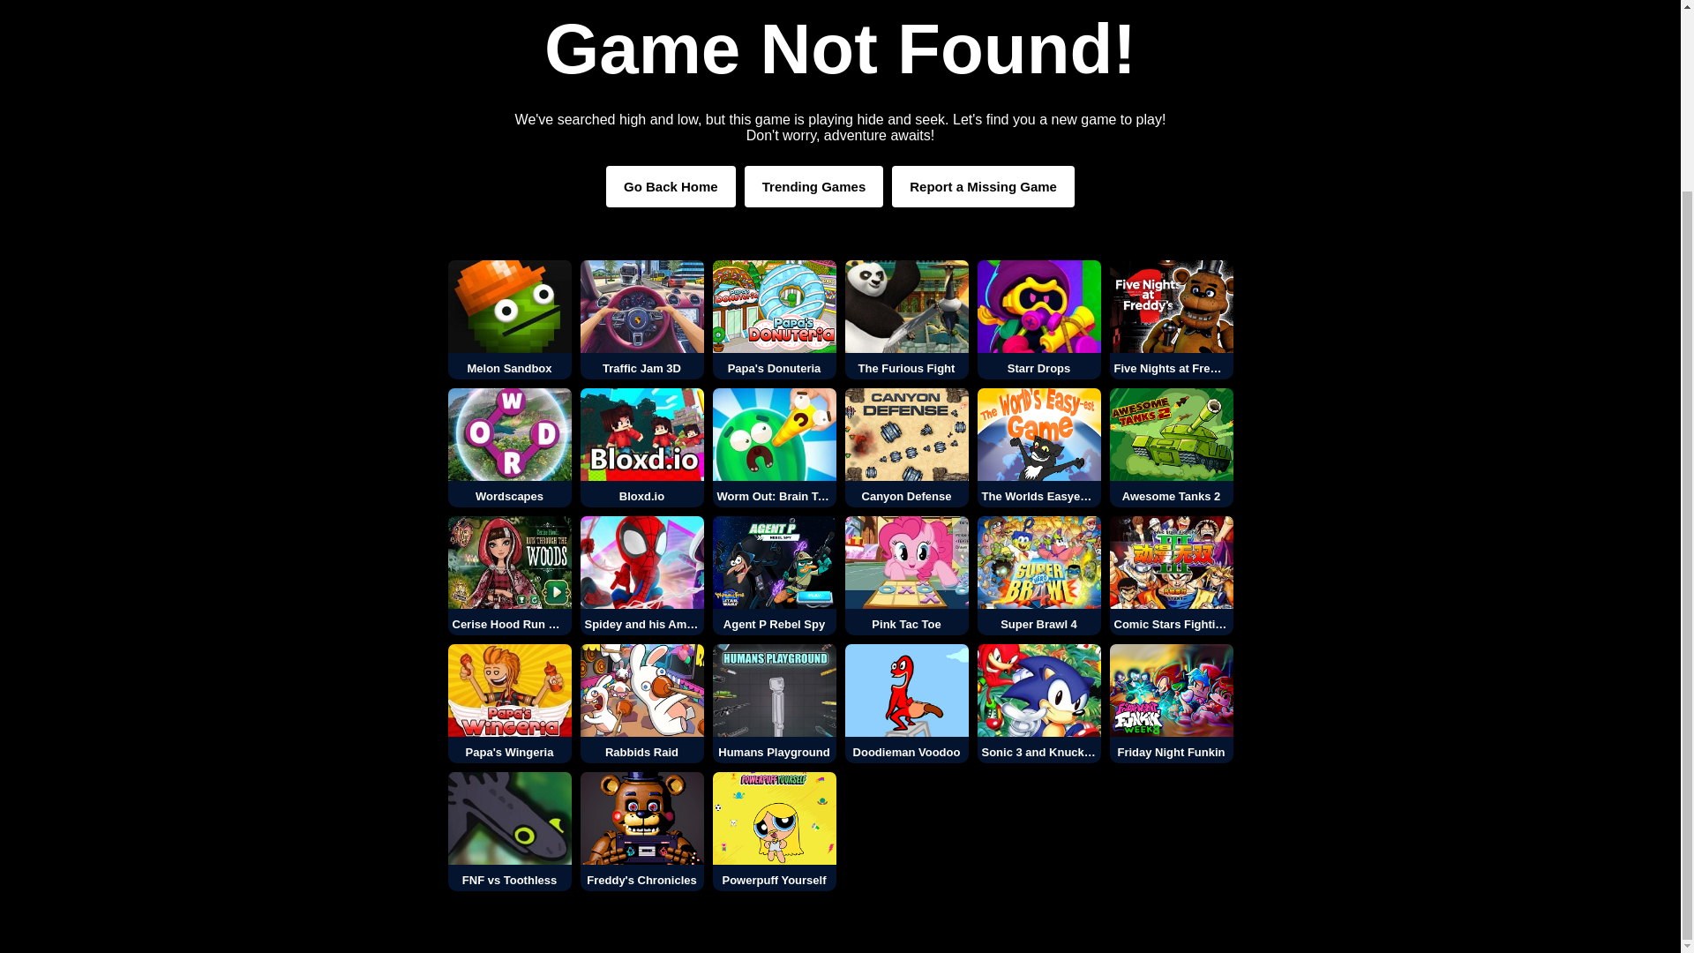 Image resolution: width=1694 pixels, height=953 pixels. I want to click on Canyon Defense, so click(907, 446).